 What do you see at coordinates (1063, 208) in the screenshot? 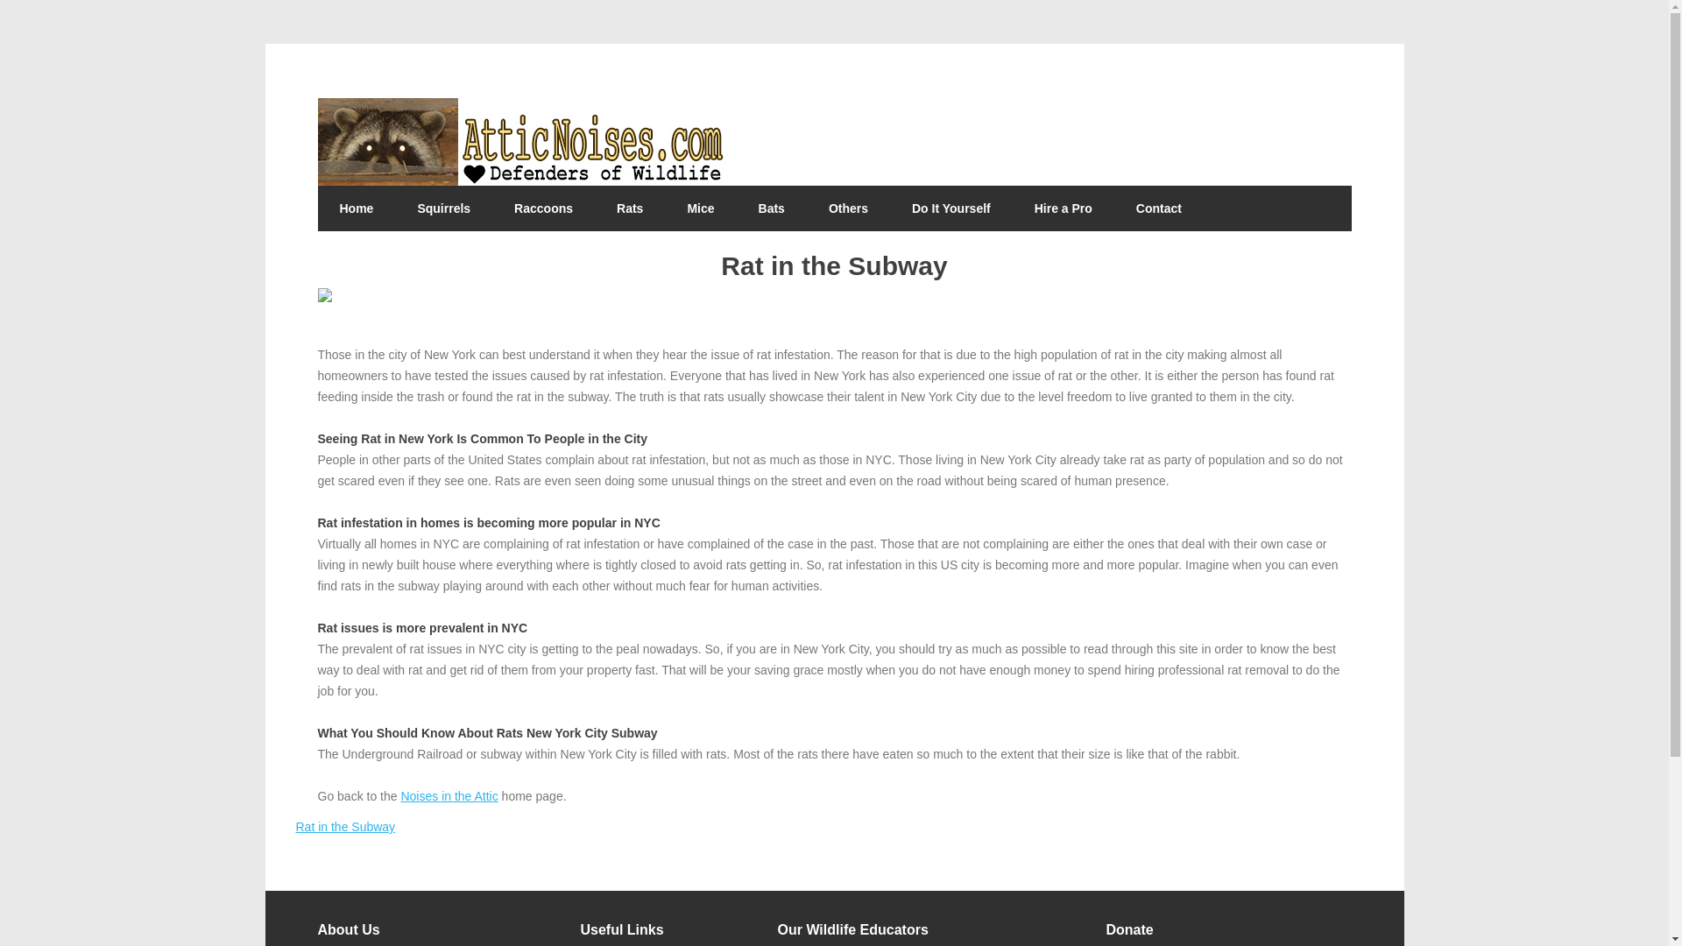
I see `Hire a Pro` at bounding box center [1063, 208].